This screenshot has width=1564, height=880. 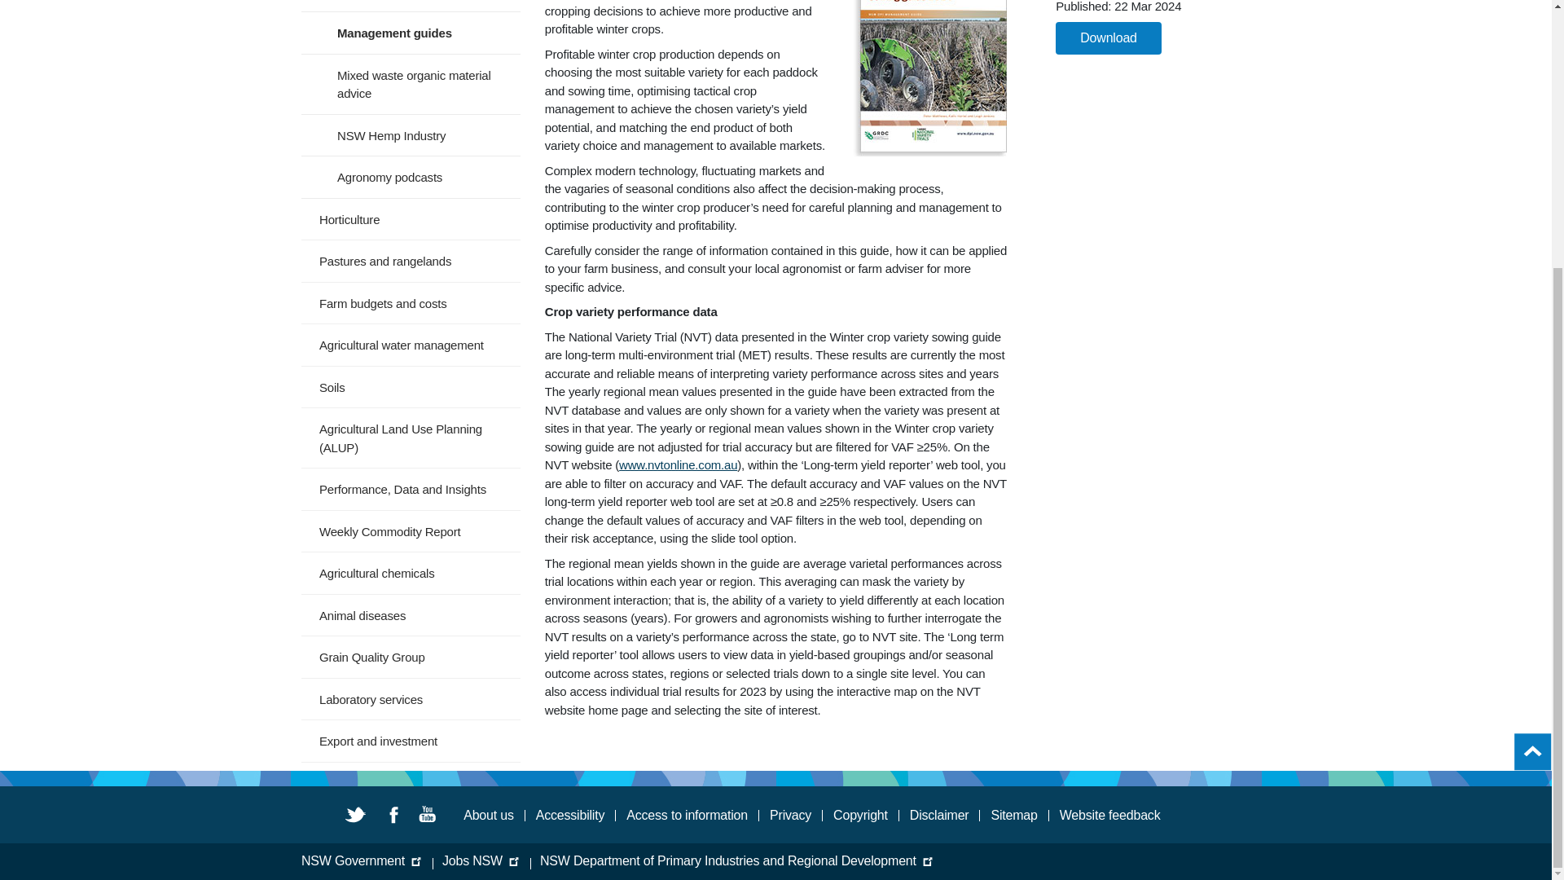 What do you see at coordinates (860, 816) in the screenshot?
I see `Redirects to external website` at bounding box center [860, 816].